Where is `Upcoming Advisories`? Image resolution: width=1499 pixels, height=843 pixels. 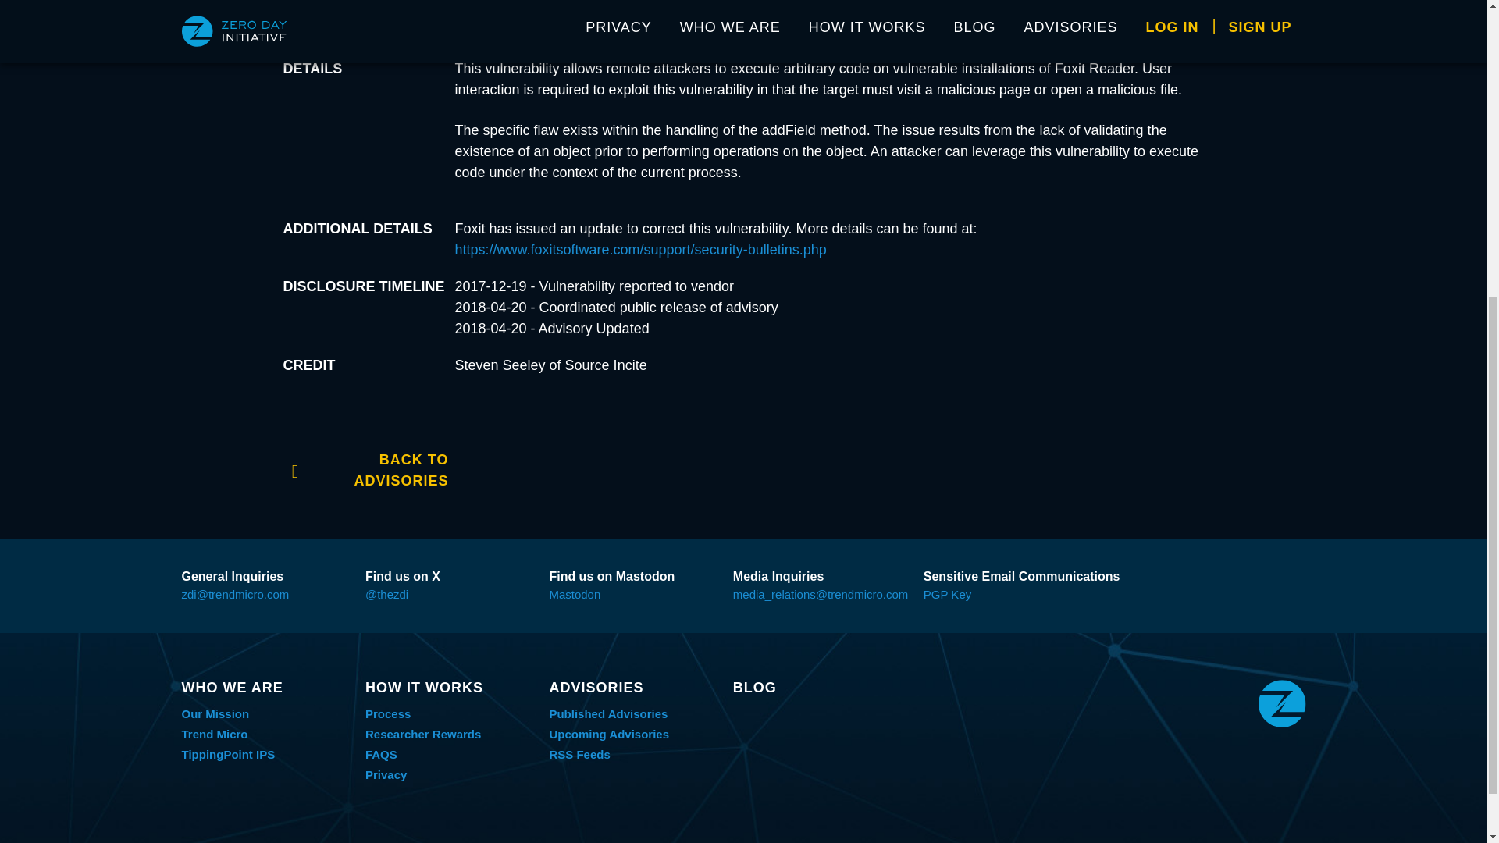
Upcoming Advisories is located at coordinates (608, 734).